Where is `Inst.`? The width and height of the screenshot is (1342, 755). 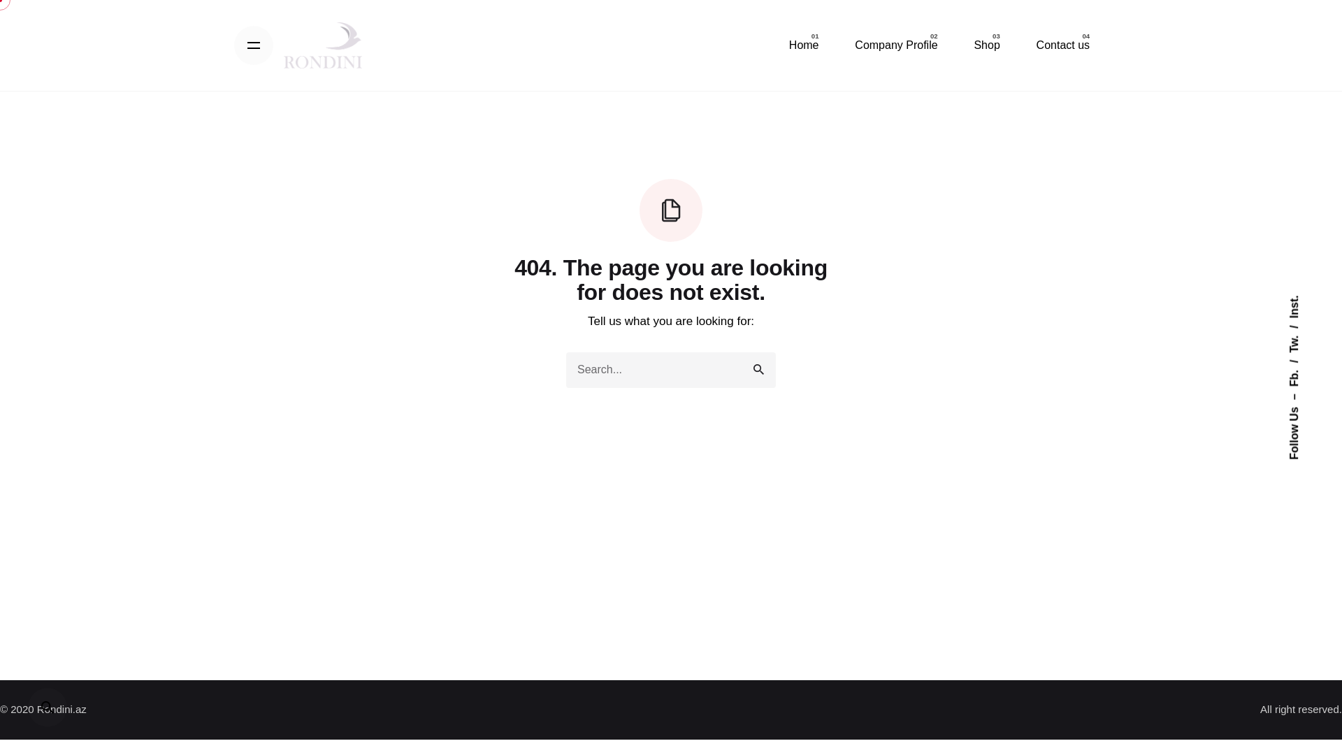
Inst. is located at coordinates (1300, 301).